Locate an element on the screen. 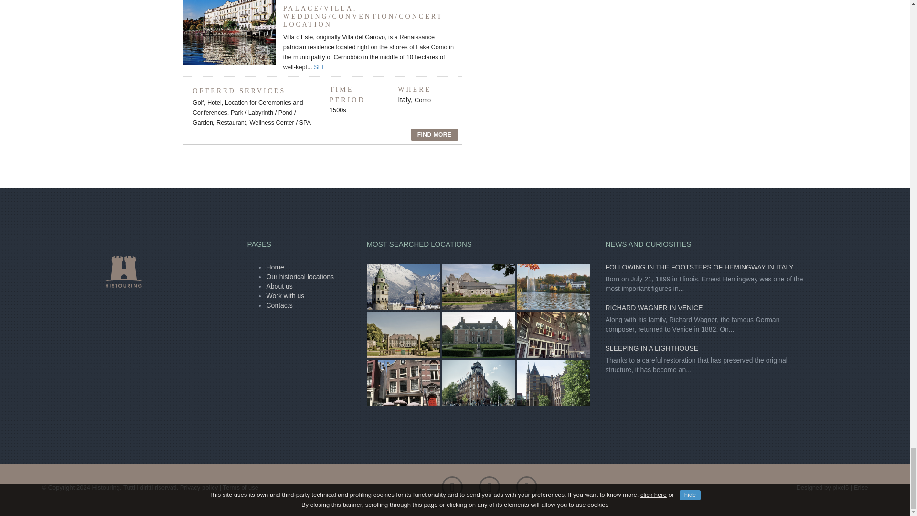 This screenshot has height=516, width=917. Vai su Amazon is located at coordinates (526, 489).